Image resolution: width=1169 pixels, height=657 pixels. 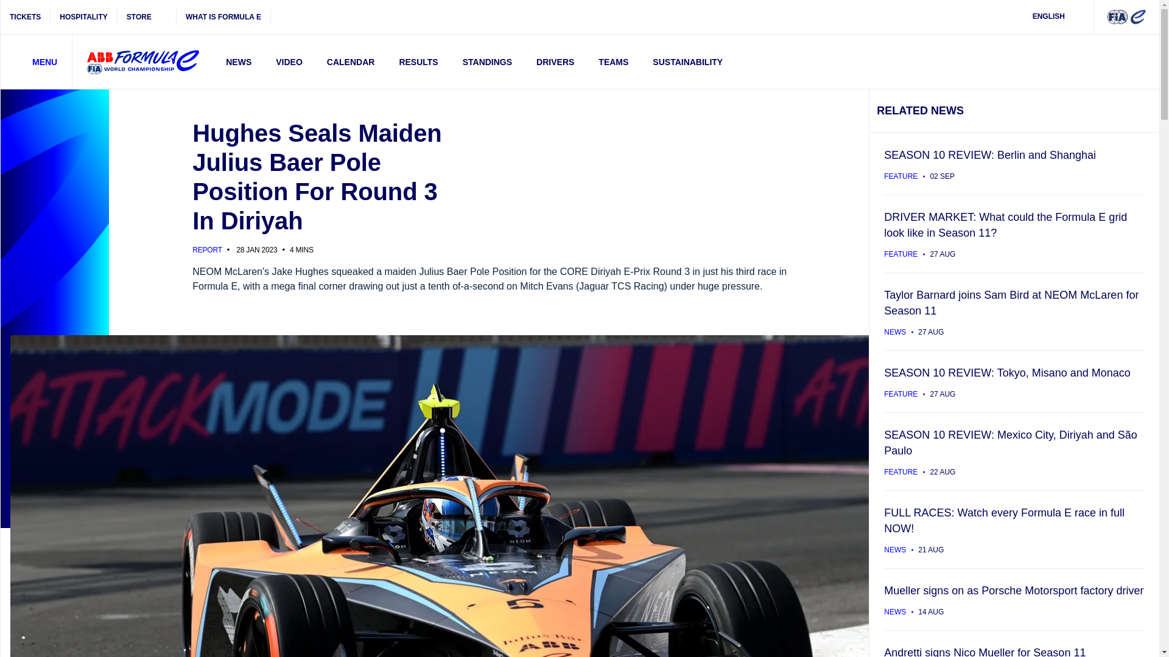 I want to click on ENGLISH, so click(x=1056, y=17).